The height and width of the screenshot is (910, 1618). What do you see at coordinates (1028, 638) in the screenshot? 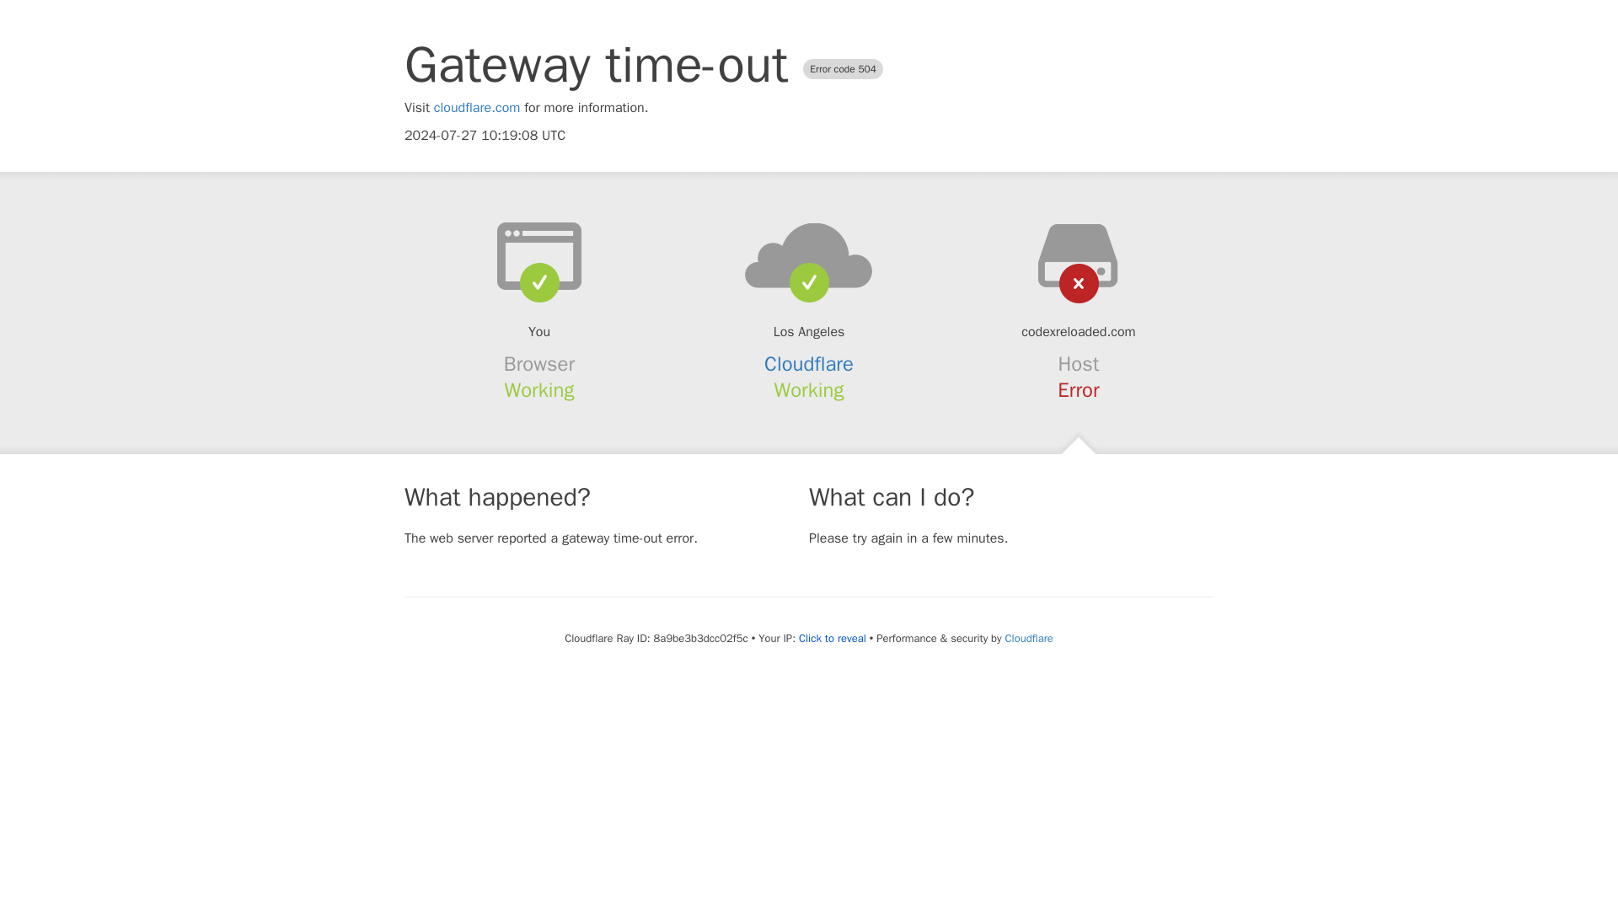
I see `Cloudflare` at bounding box center [1028, 638].